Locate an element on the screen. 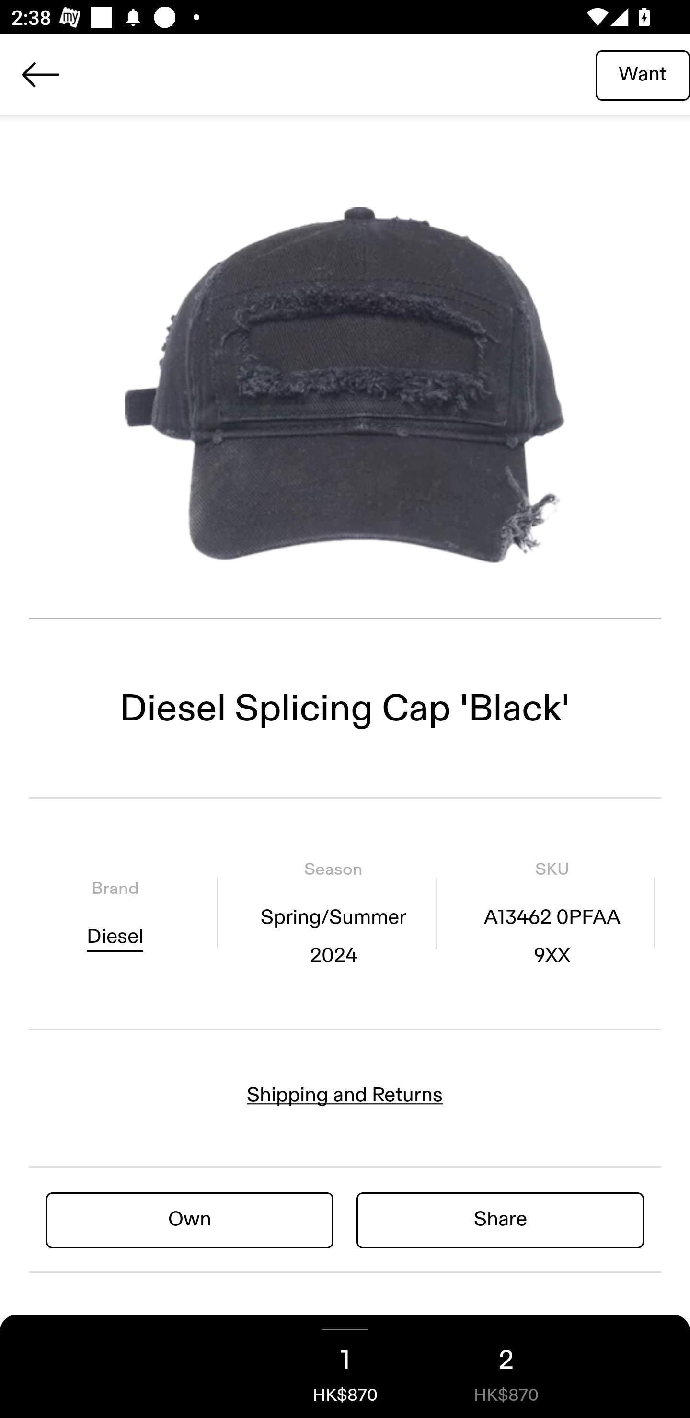 This screenshot has height=1418, width=690. Brand Diesel is located at coordinates (115, 913).